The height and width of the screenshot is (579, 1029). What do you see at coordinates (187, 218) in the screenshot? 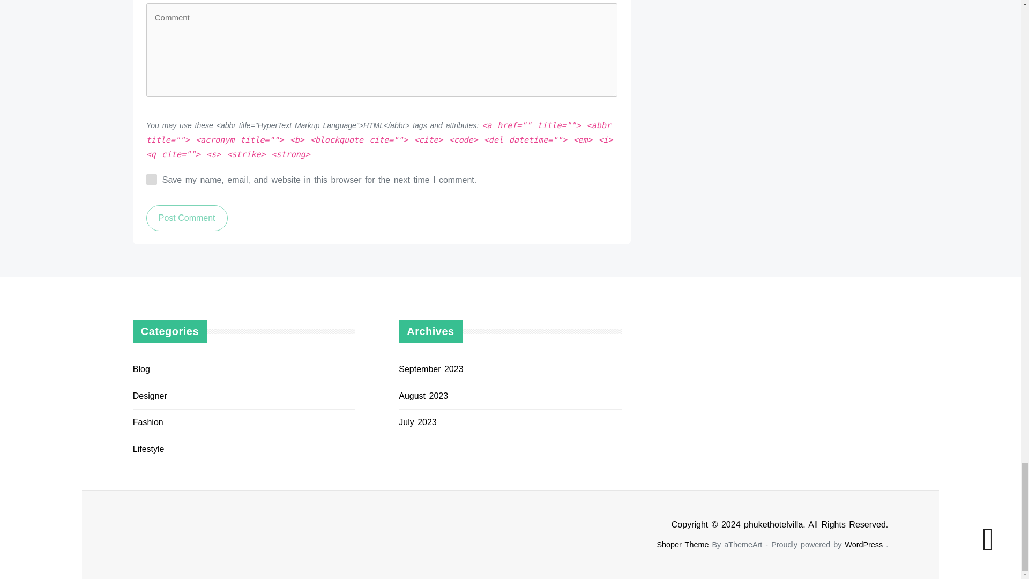
I see `Post Comment` at bounding box center [187, 218].